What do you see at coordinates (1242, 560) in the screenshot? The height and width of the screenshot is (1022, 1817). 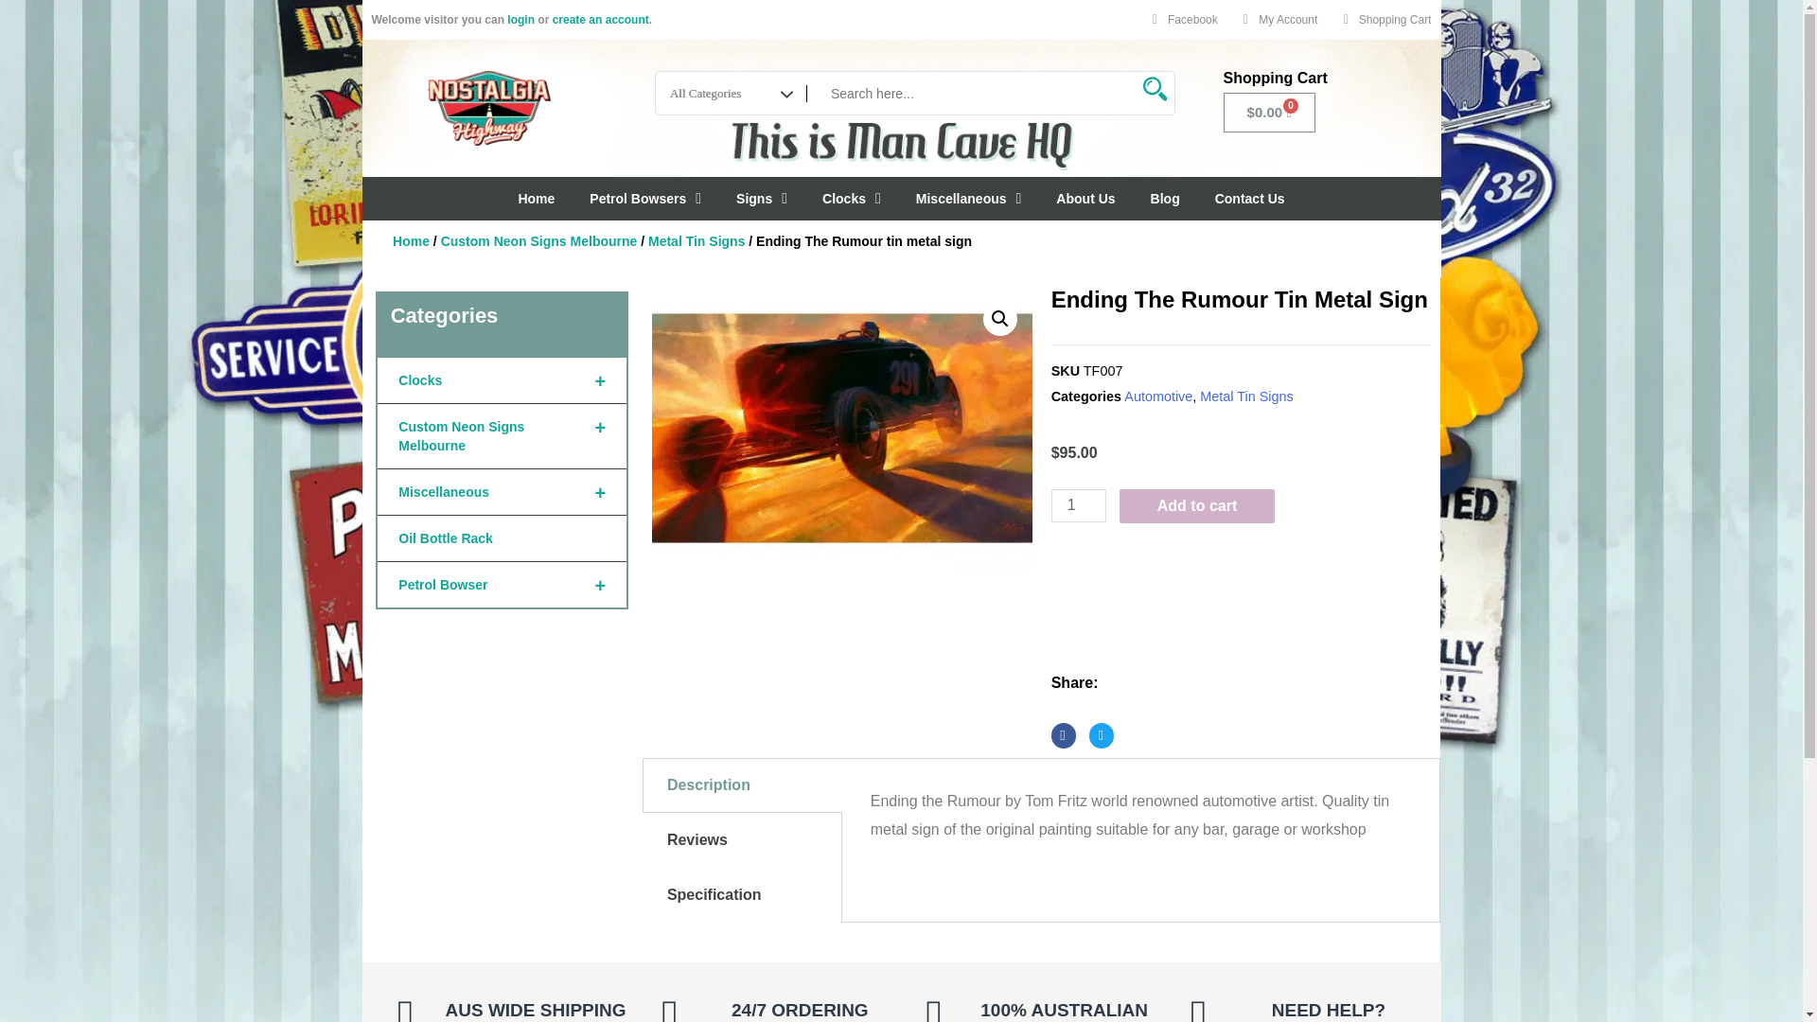 I see `PayPal` at bounding box center [1242, 560].